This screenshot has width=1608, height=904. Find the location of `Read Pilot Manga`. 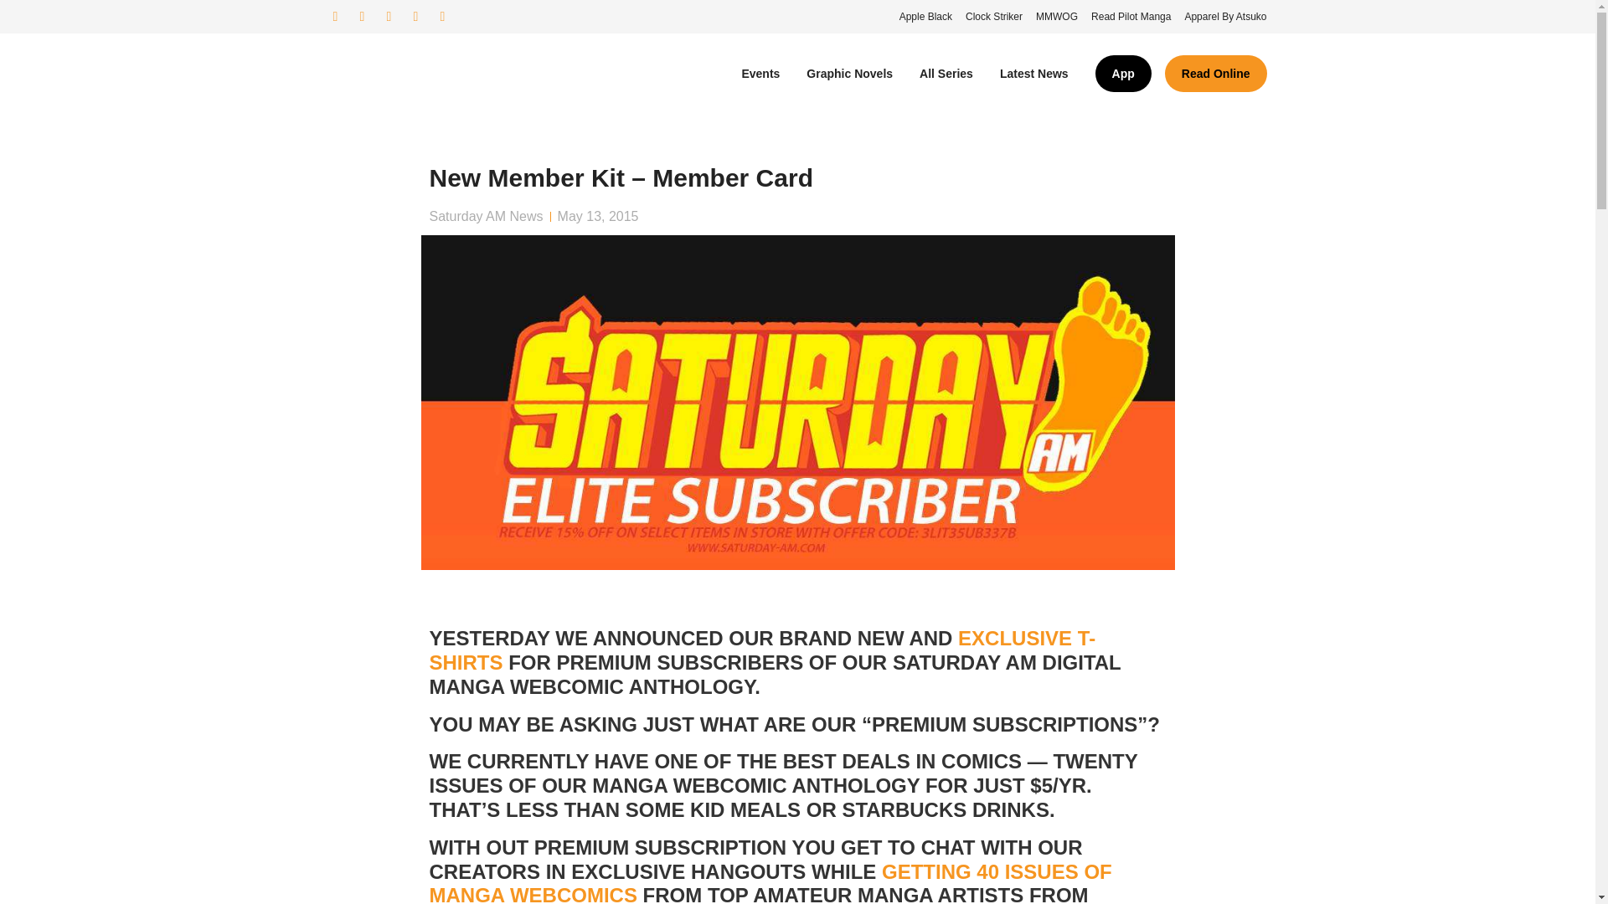

Read Pilot Manga is located at coordinates (1131, 17).